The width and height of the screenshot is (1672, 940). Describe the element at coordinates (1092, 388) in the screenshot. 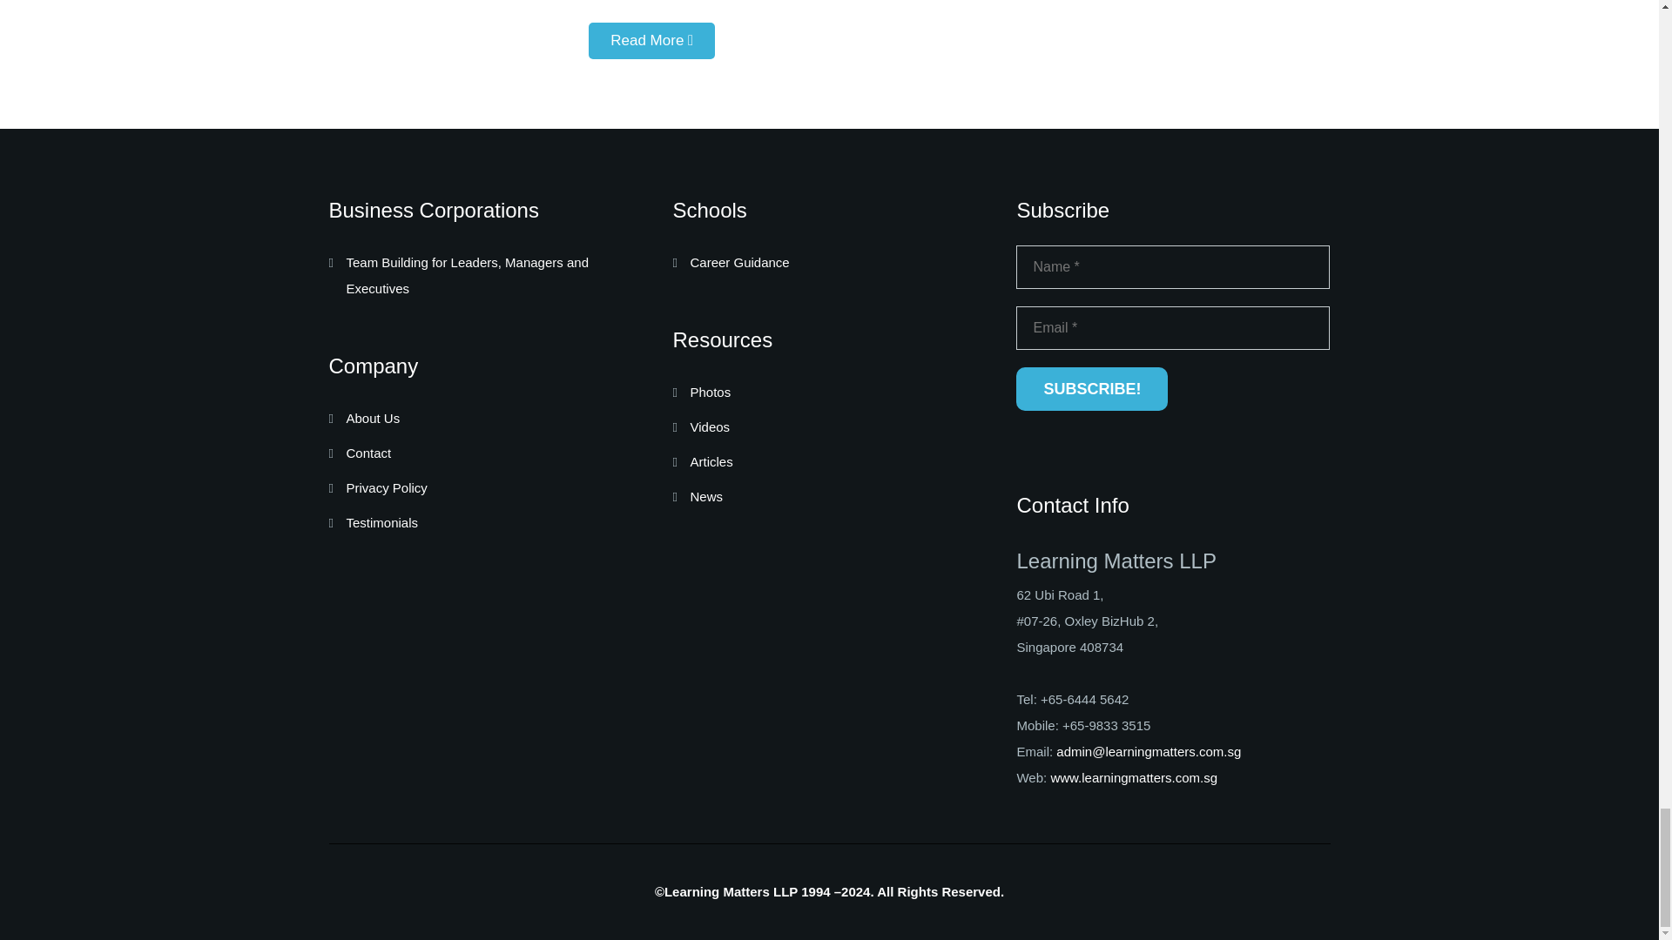

I see `Subscribe!` at that location.